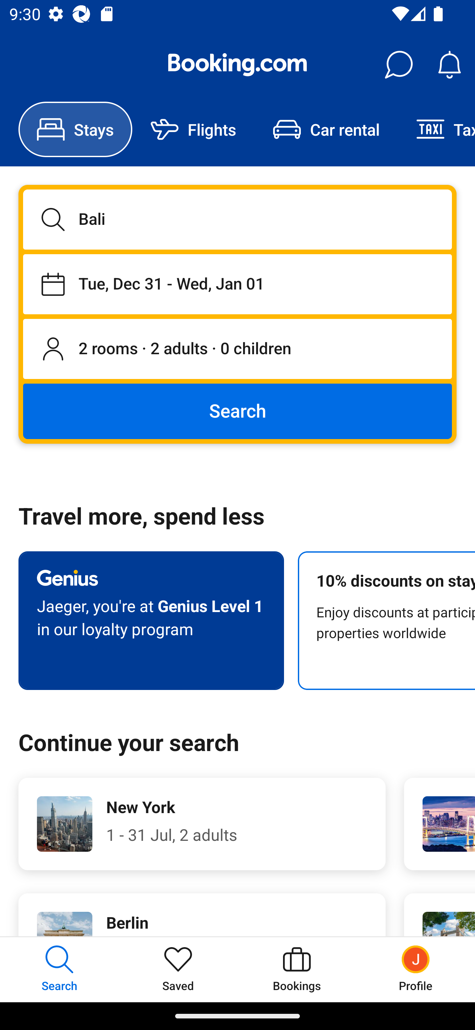  Describe the element at coordinates (237, 411) in the screenshot. I see `Search` at that location.